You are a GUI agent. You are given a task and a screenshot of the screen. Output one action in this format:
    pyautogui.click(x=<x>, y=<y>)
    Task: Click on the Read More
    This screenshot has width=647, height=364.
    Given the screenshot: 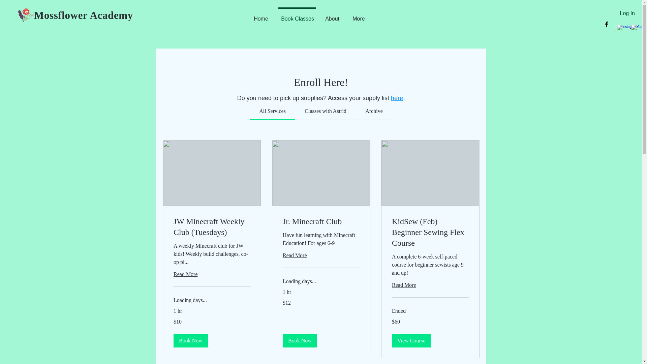 What is the action you would take?
    pyautogui.click(x=430, y=285)
    